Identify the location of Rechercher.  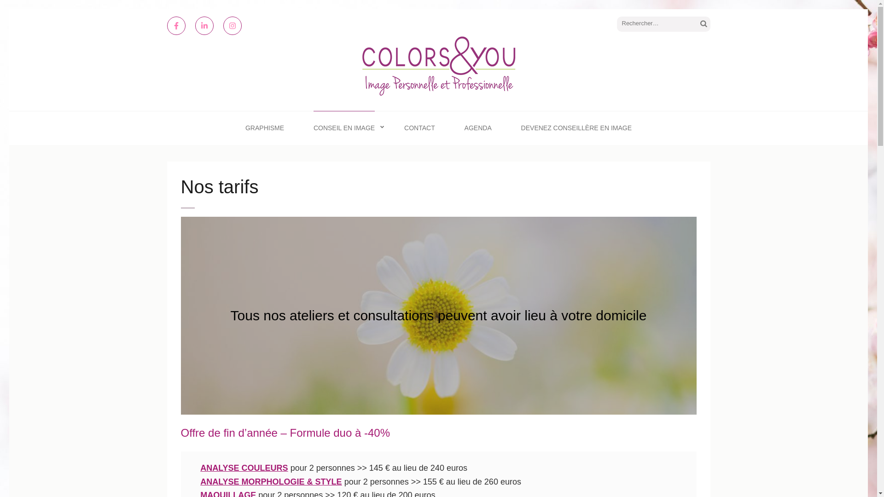
(704, 24).